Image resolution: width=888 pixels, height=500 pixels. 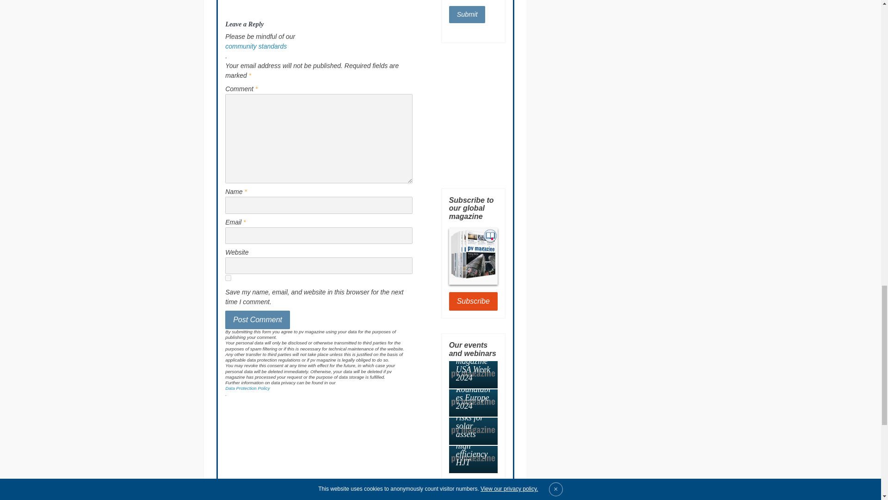 What do you see at coordinates (228, 278) in the screenshot?
I see `yes` at bounding box center [228, 278].